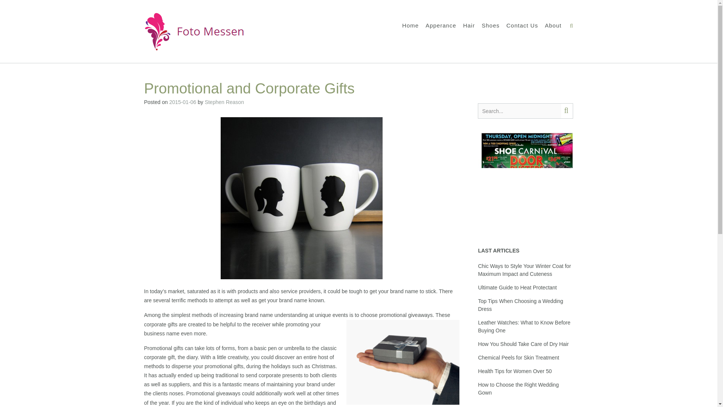 The height and width of the screenshot is (407, 723). What do you see at coordinates (182, 102) in the screenshot?
I see `2015-01-06` at bounding box center [182, 102].